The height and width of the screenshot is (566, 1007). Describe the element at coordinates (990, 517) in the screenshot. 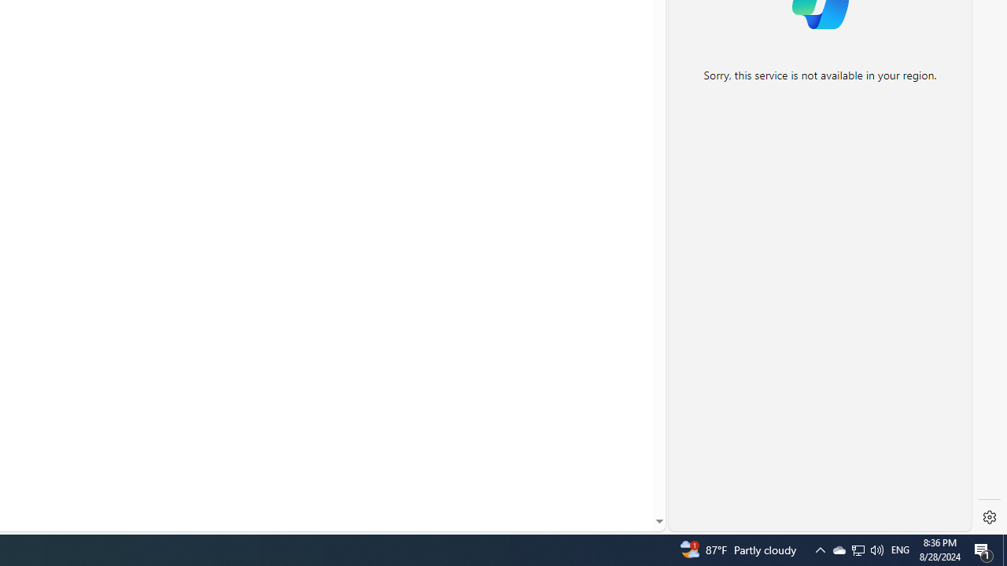

I see `Settings` at that location.